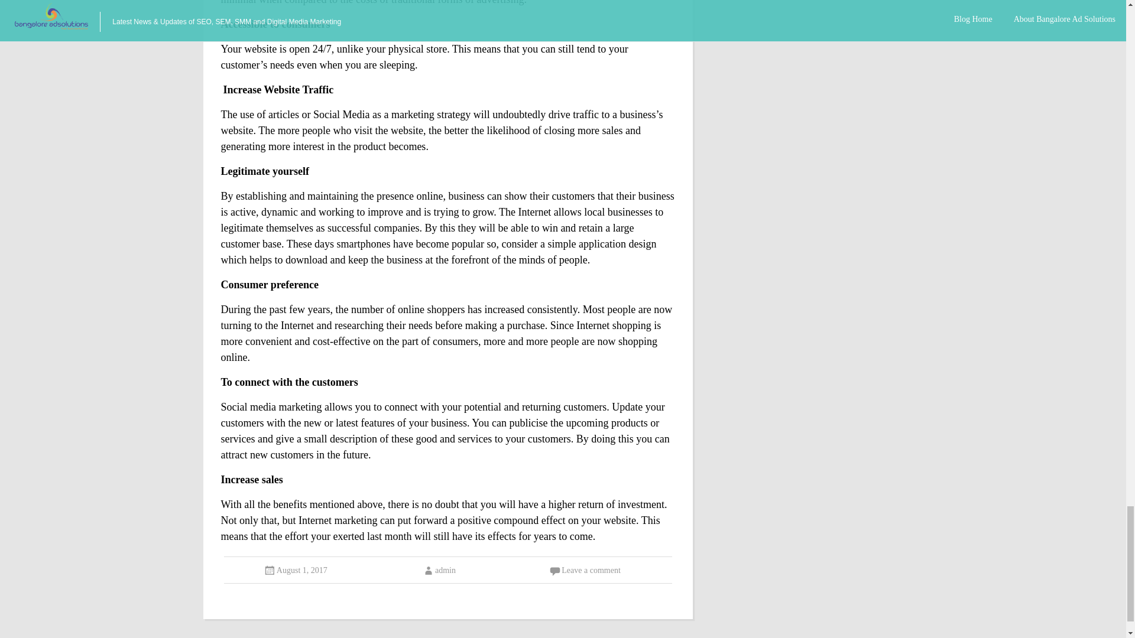 The image size is (1135, 638). I want to click on Leave a comment, so click(591, 570).